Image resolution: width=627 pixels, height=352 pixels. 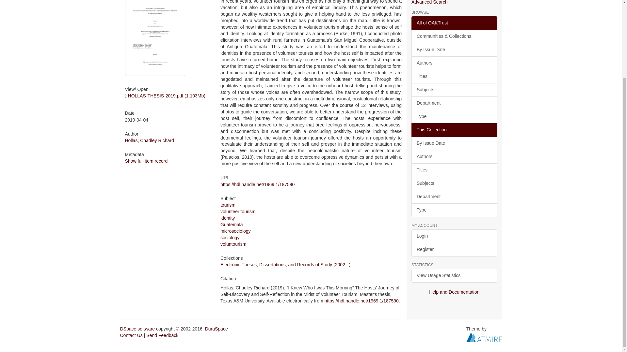 What do you see at coordinates (227, 218) in the screenshot?
I see `identity` at bounding box center [227, 218].